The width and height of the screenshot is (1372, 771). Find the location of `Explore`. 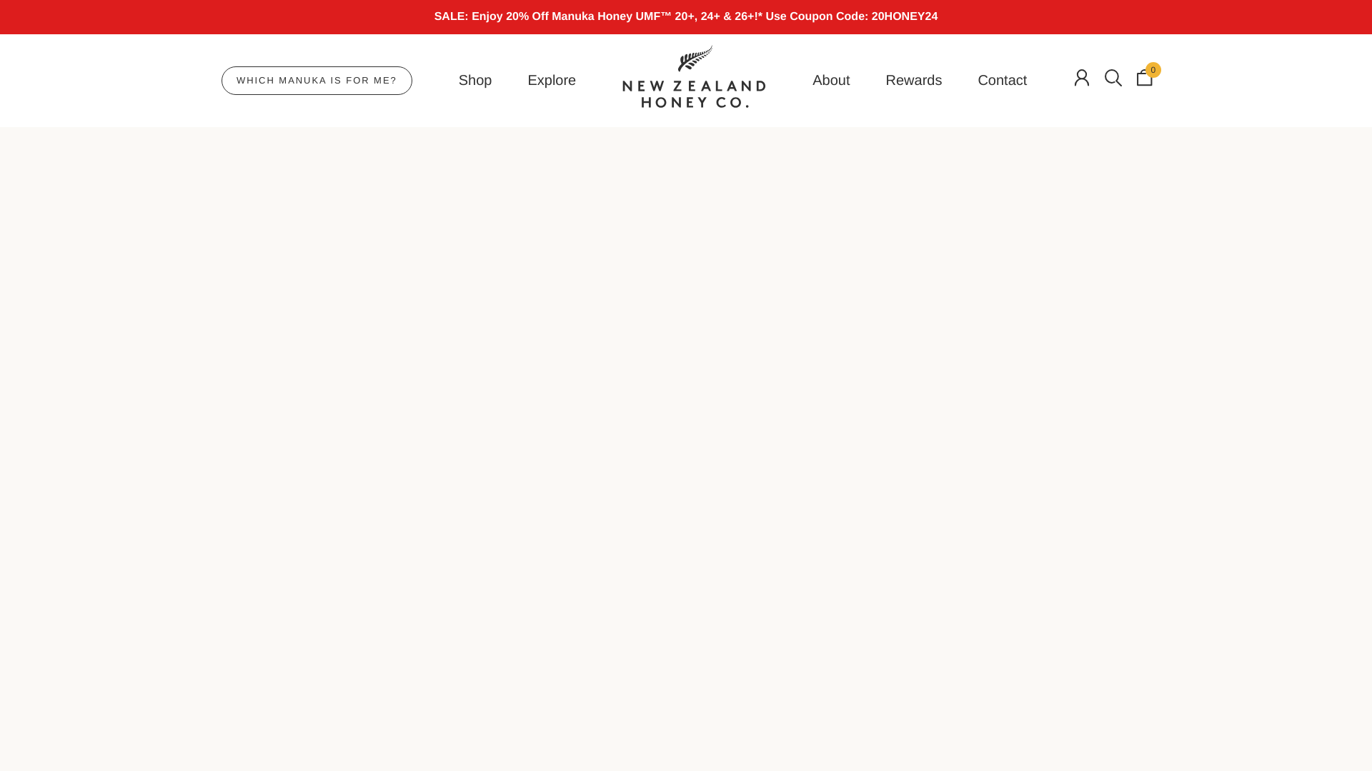

Explore is located at coordinates (552, 81).